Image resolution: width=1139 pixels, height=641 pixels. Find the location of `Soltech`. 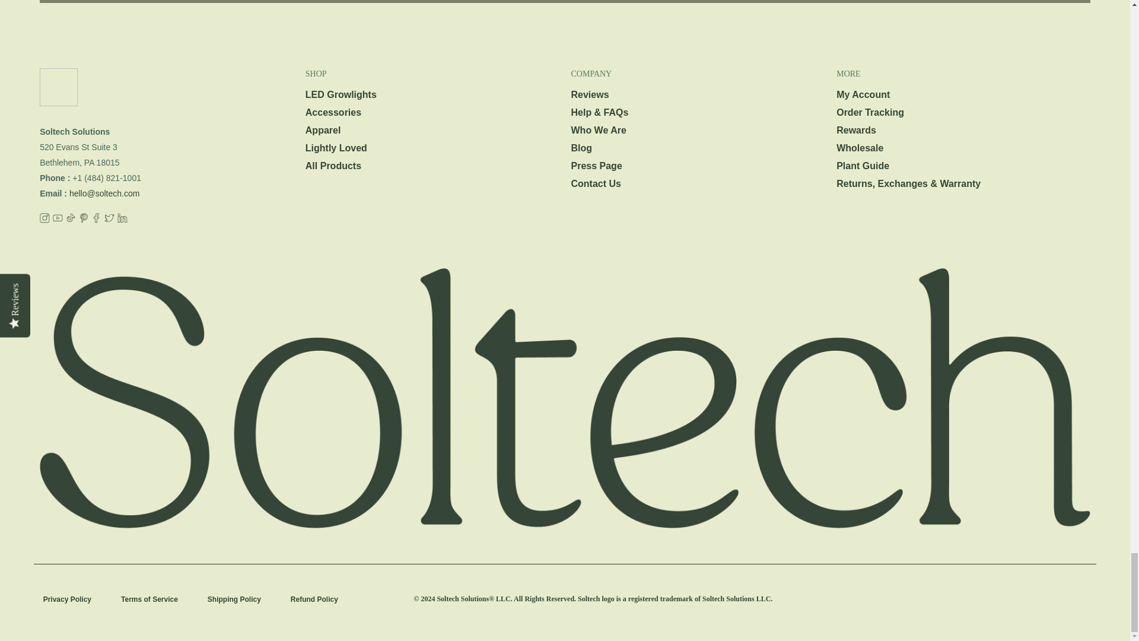

Soltech is located at coordinates (116, 96).